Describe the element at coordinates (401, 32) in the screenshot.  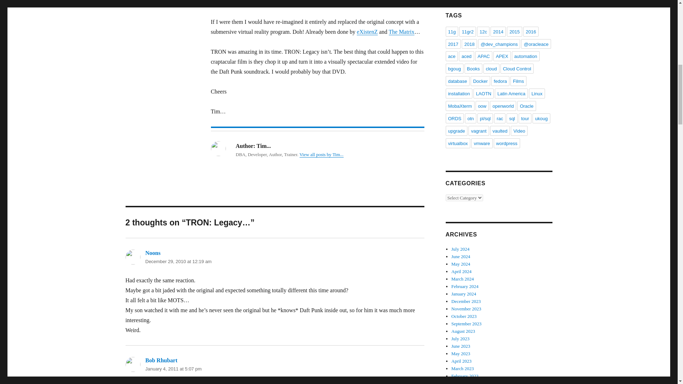
I see `The Matrix` at that location.